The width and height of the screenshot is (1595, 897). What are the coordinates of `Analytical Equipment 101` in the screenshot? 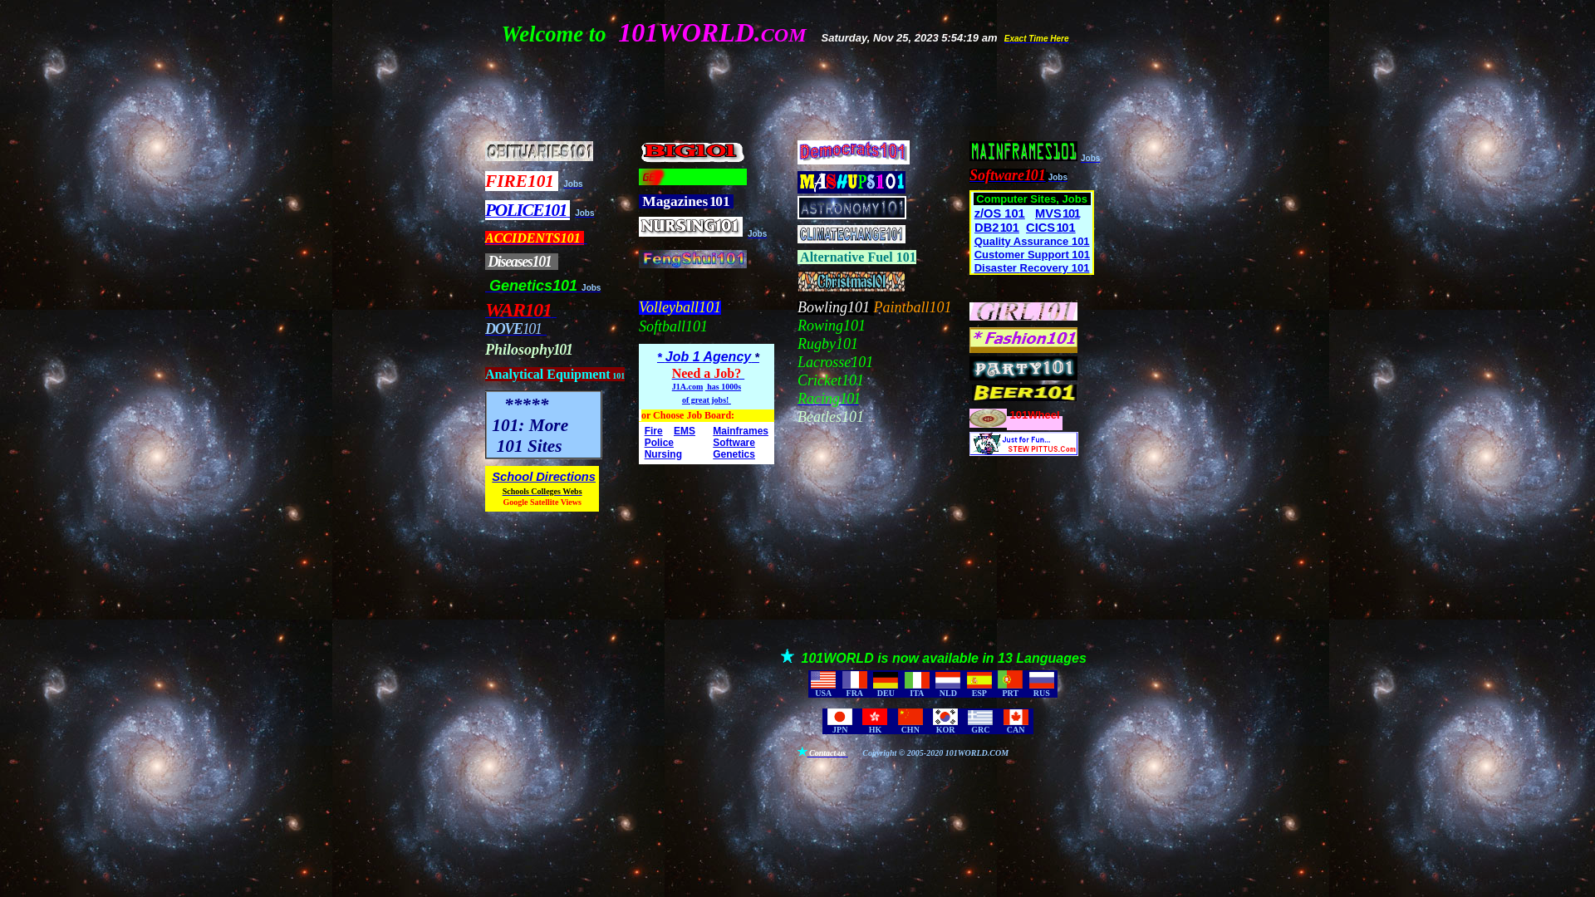 It's located at (555, 374).